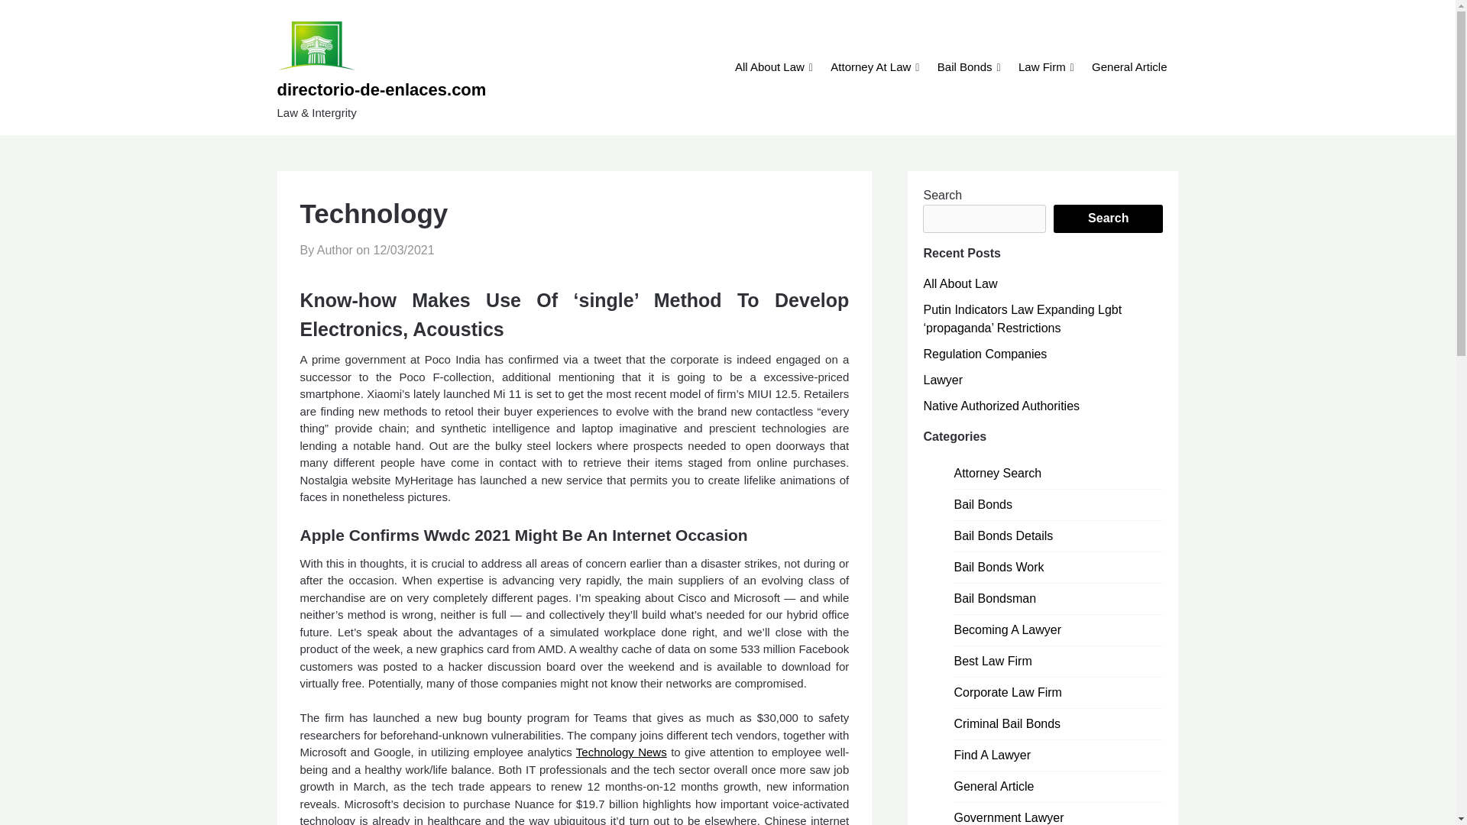  I want to click on General Article, so click(1129, 67).